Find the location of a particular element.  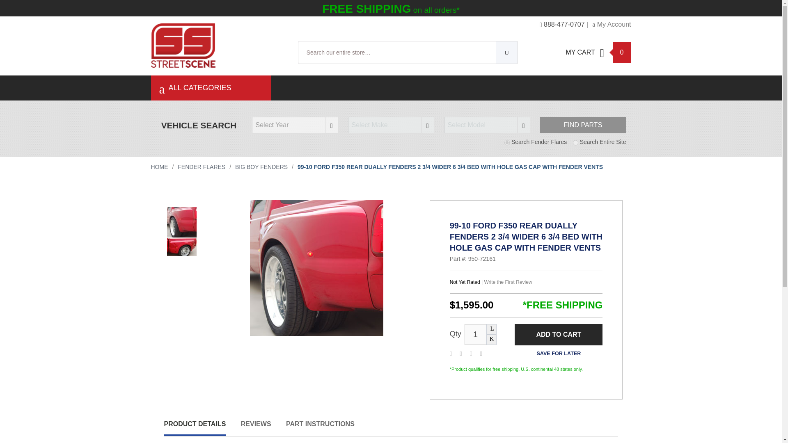

Big Boy Fenders is located at coordinates (261, 167).